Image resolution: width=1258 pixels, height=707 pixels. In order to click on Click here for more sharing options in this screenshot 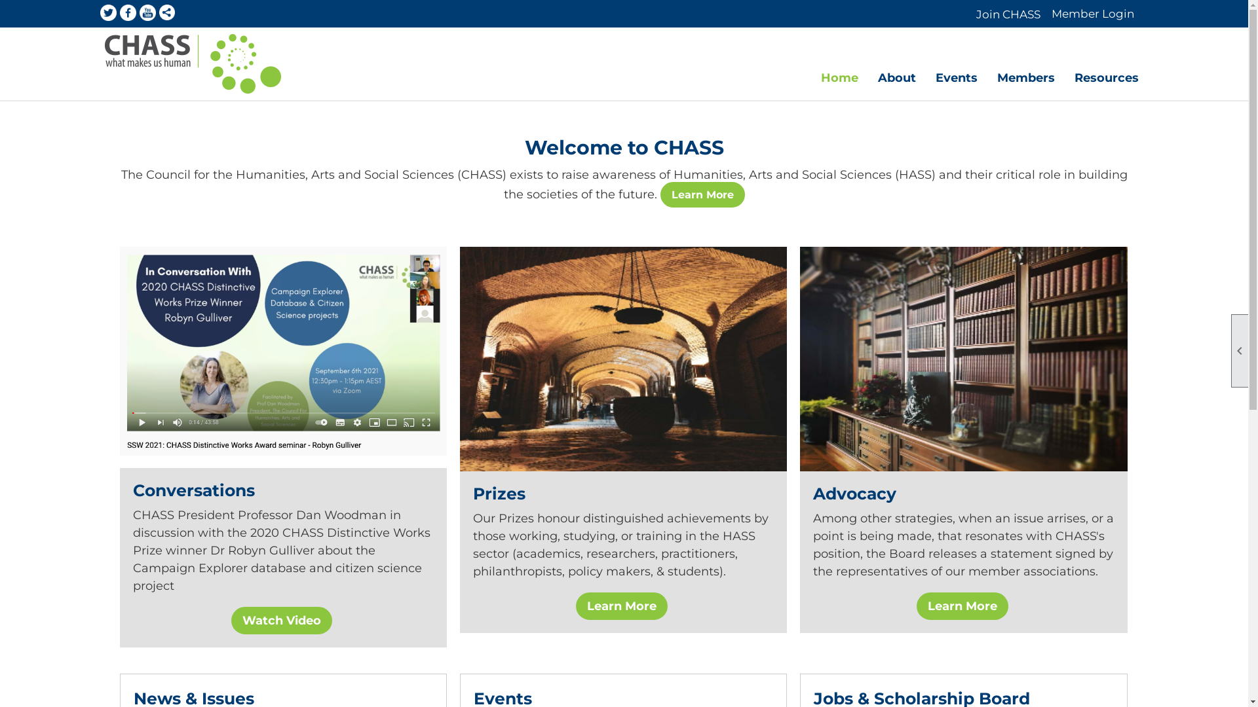, I will do `click(166, 13)`.